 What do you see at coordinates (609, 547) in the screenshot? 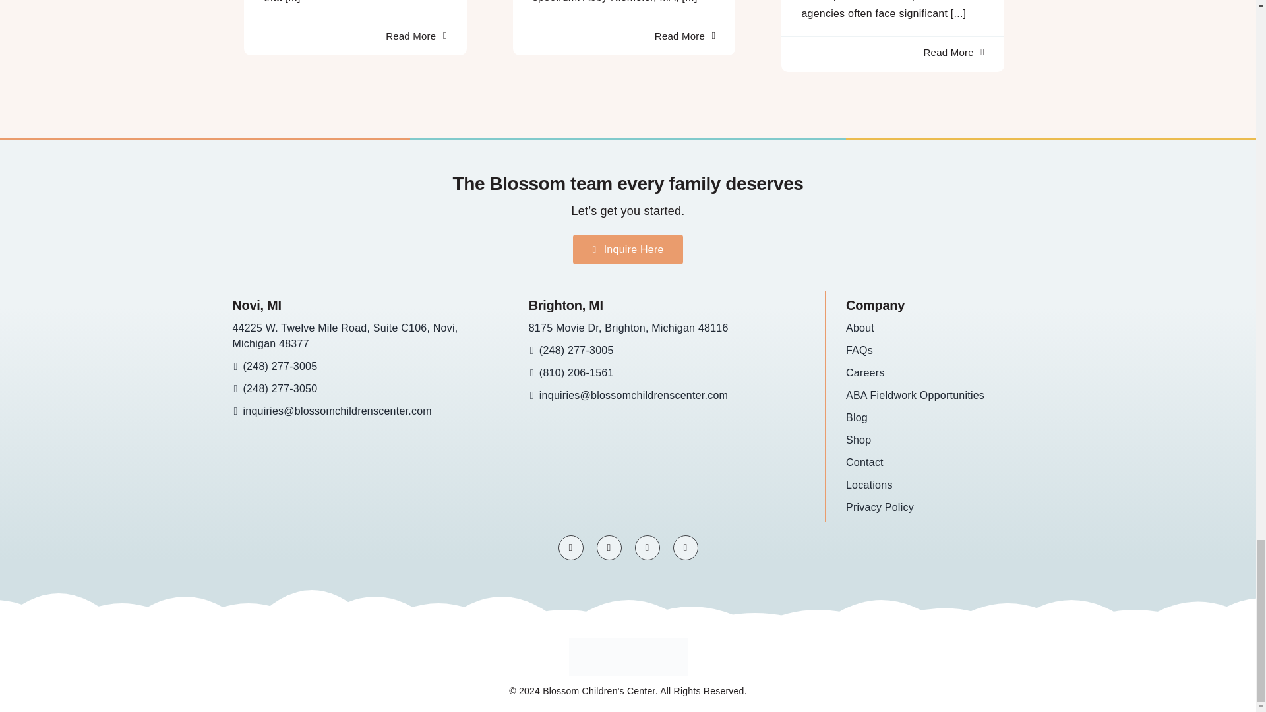
I see `Instagram` at bounding box center [609, 547].